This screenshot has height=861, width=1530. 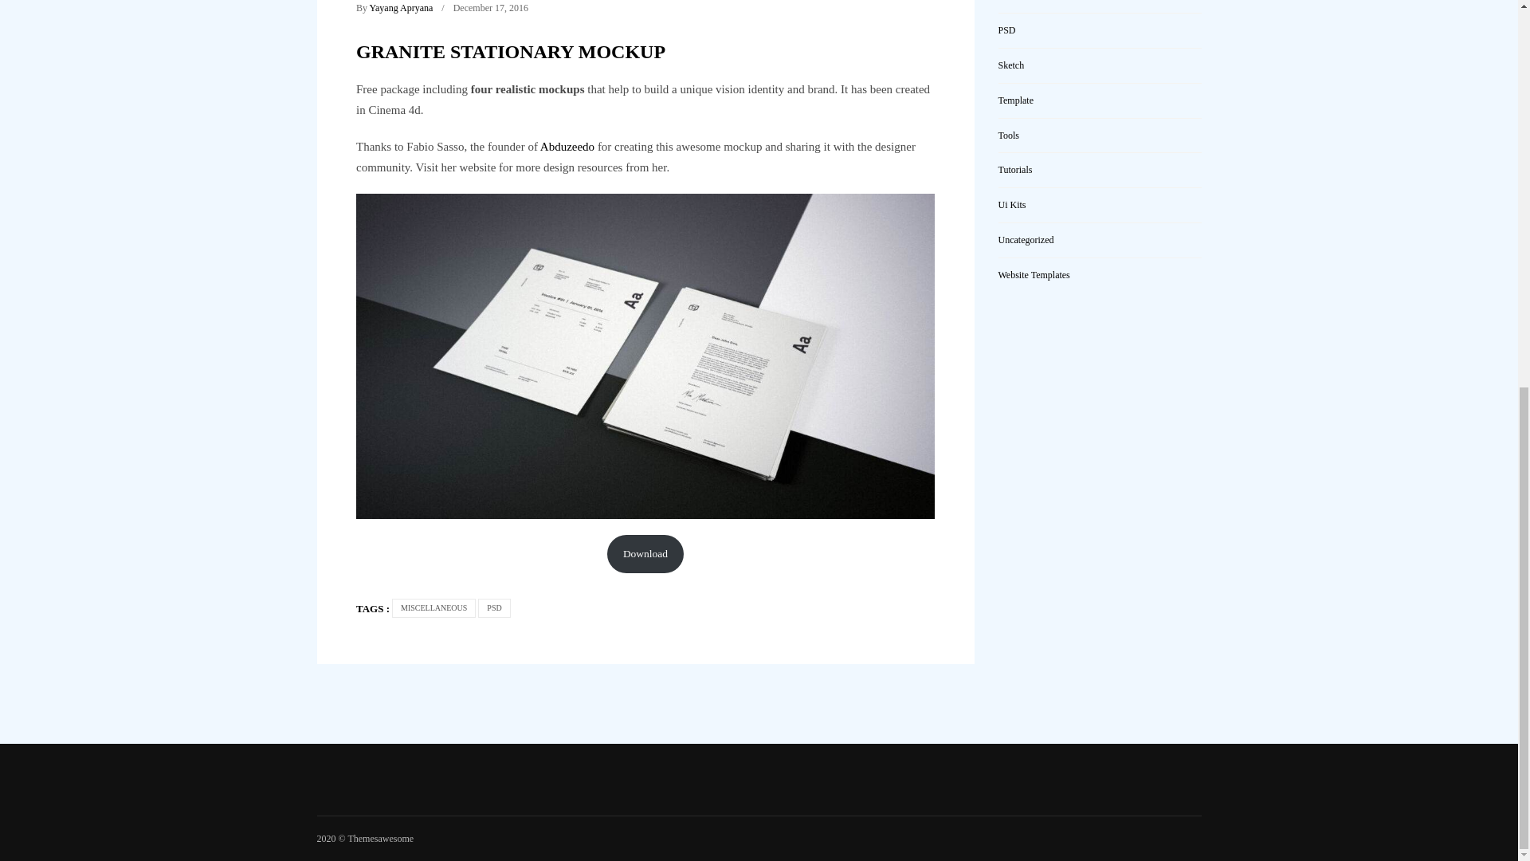 I want to click on Download, so click(x=645, y=553).